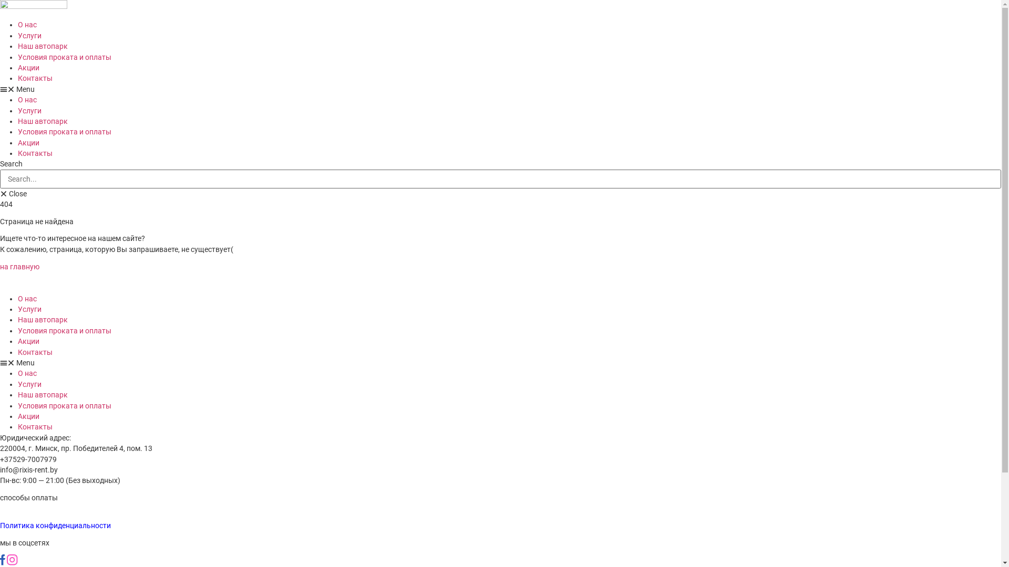 The height and width of the screenshot is (567, 1009). I want to click on +37529-7007979, so click(34, 540).